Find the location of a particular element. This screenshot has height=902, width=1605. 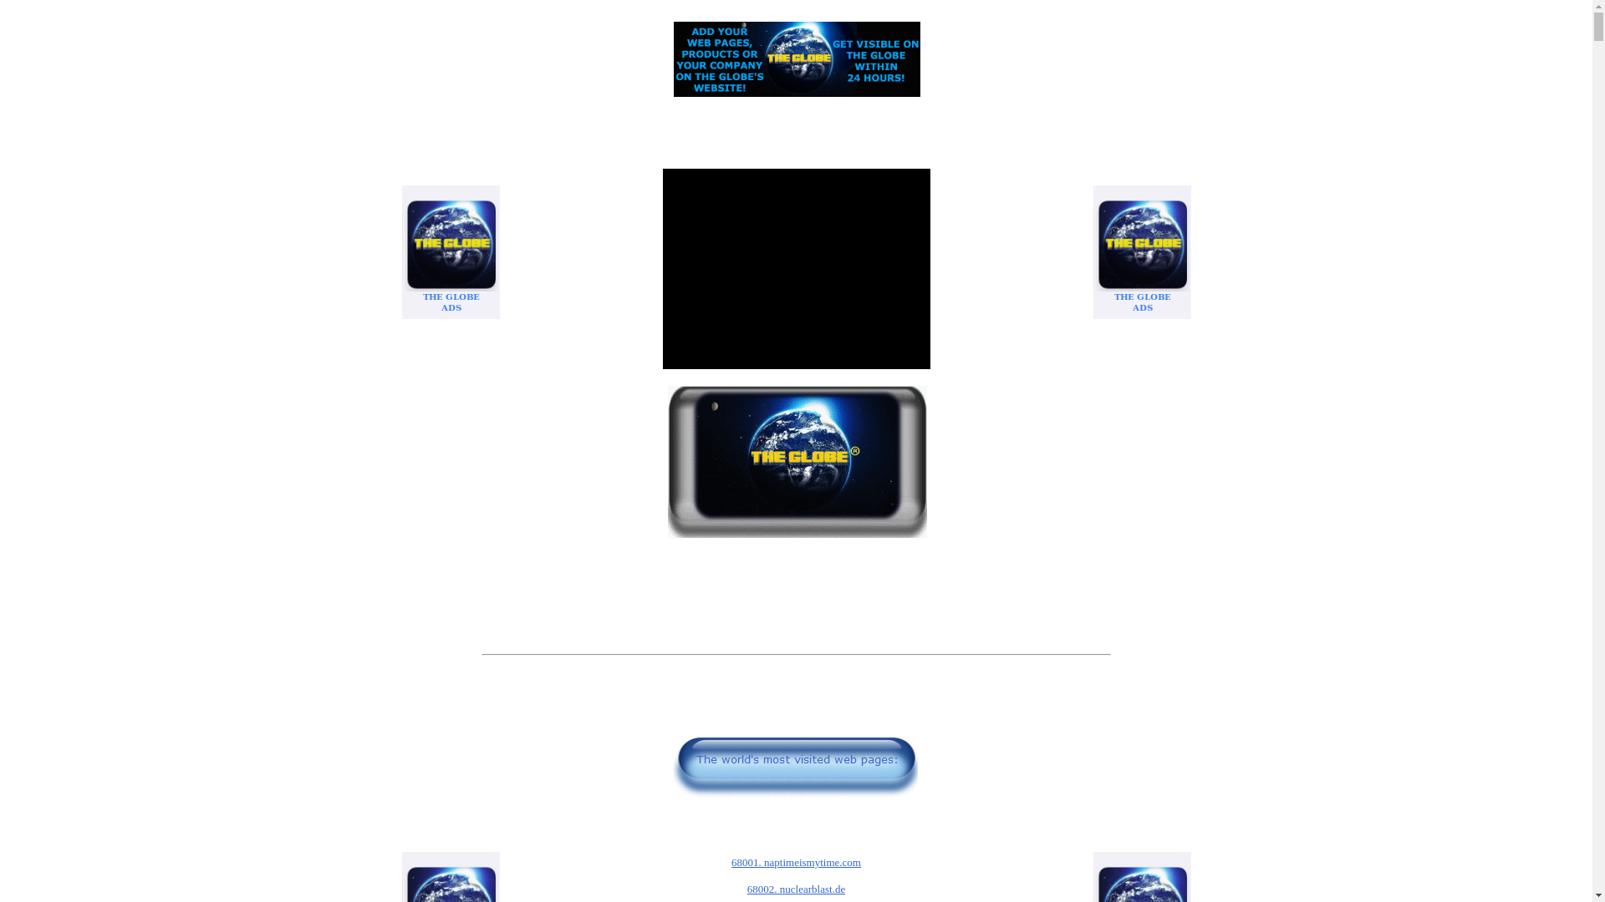

68002. nuclearblast.de is located at coordinates (796, 889).